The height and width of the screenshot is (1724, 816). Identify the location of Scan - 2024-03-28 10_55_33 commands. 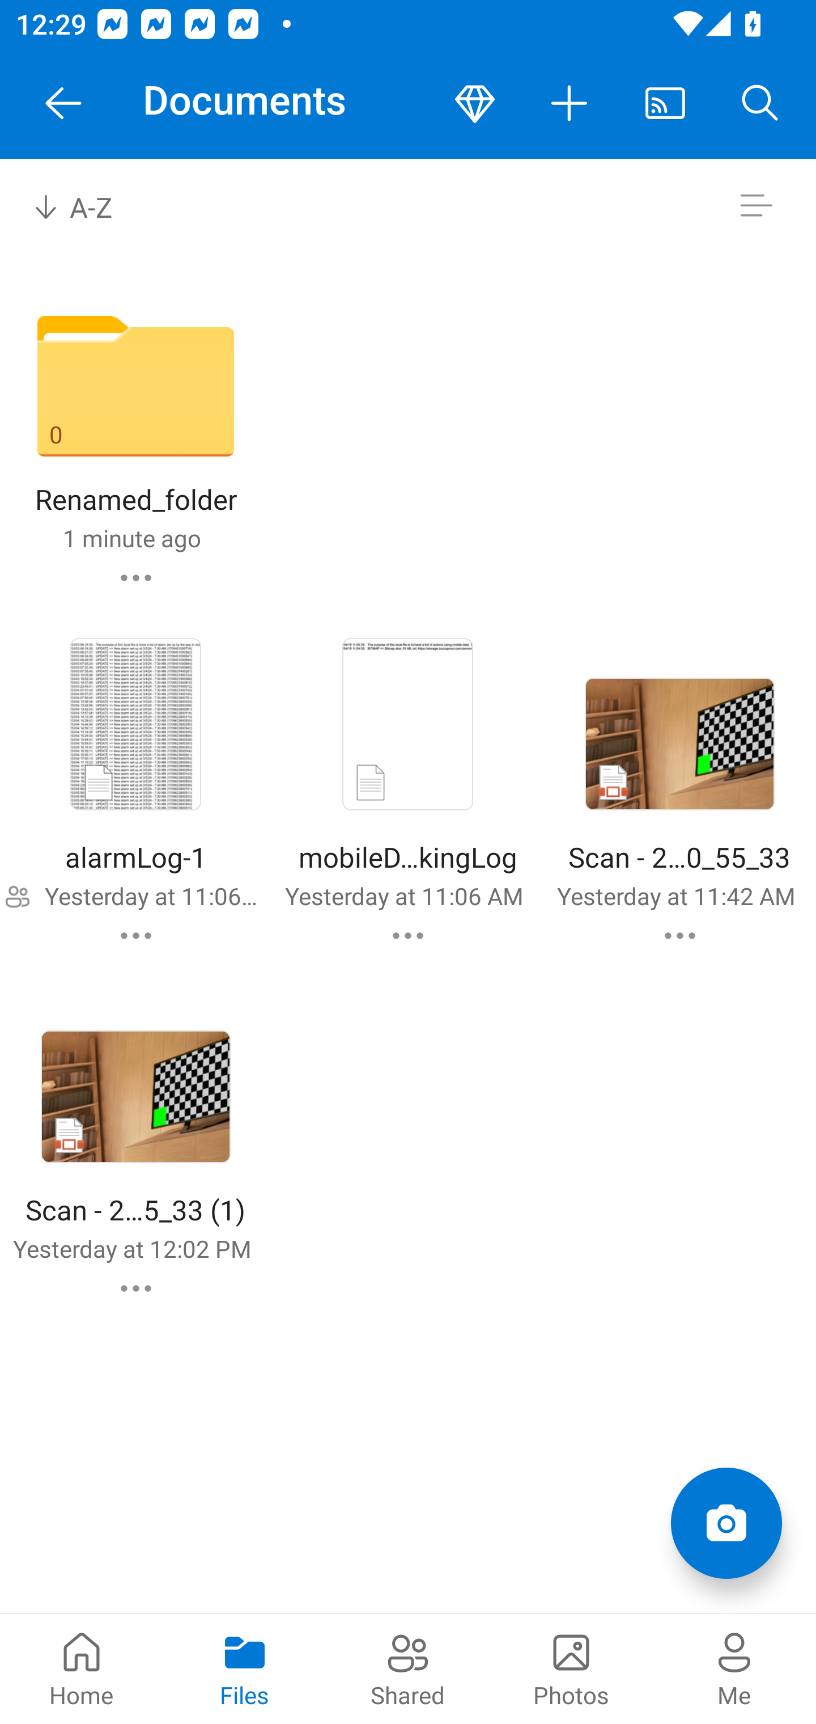
(679, 936).